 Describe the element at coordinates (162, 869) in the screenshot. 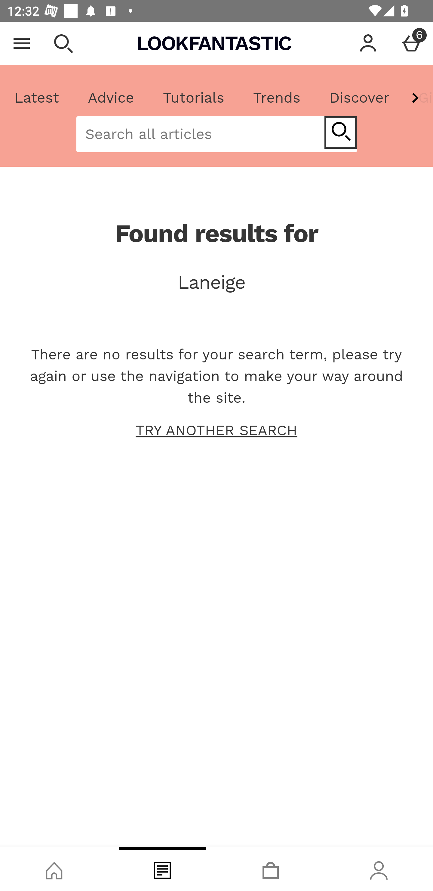

I see `Blog, tab, 2 of 4` at that location.